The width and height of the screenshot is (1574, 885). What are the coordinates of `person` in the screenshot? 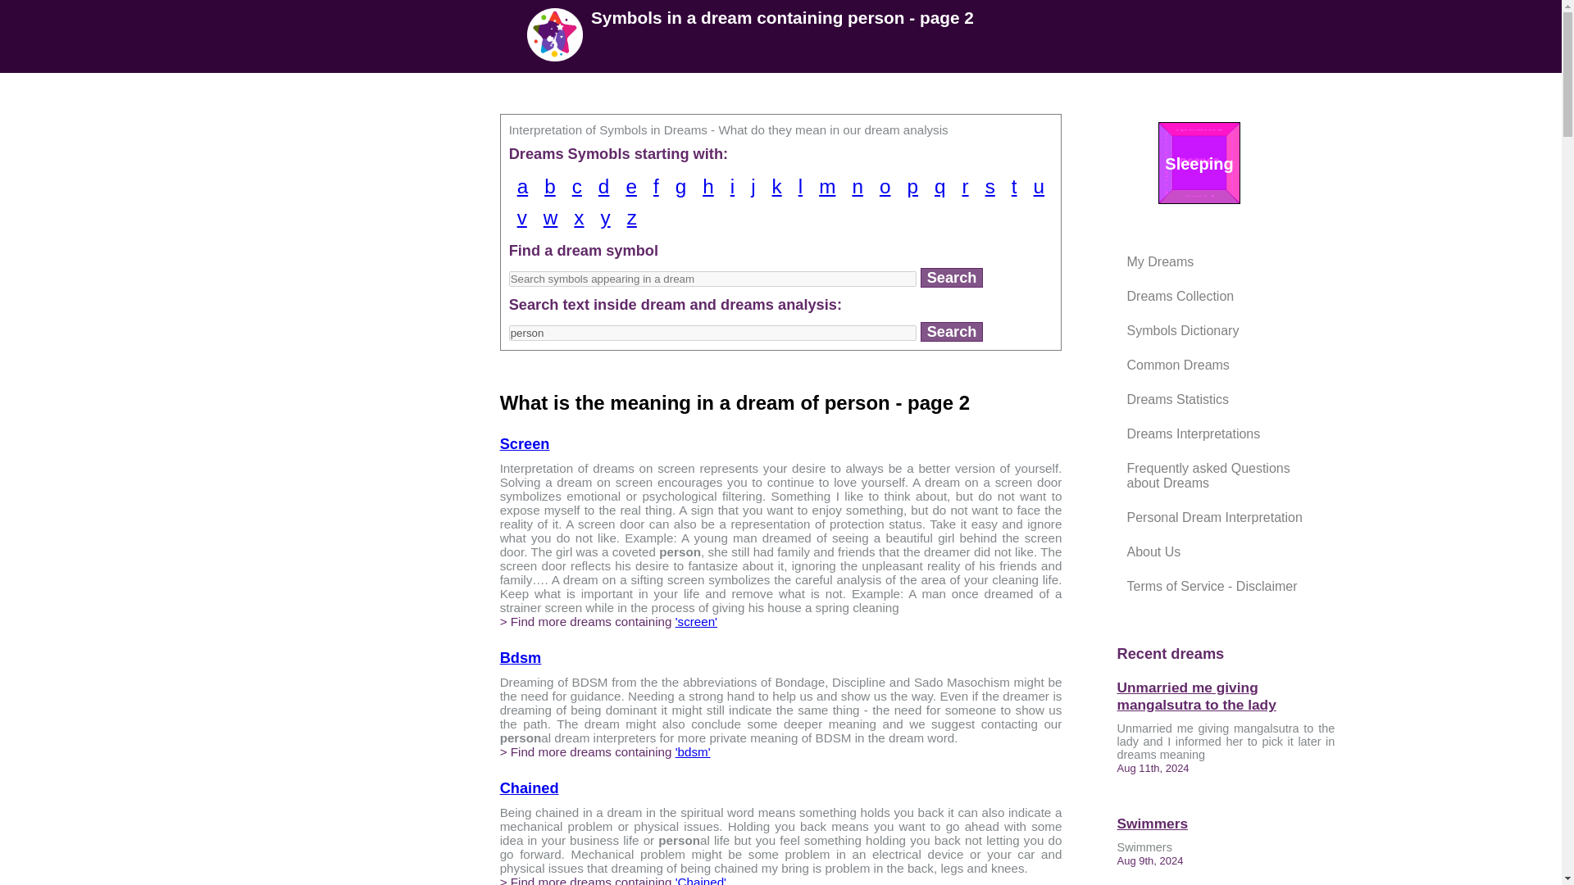 It's located at (713, 333).